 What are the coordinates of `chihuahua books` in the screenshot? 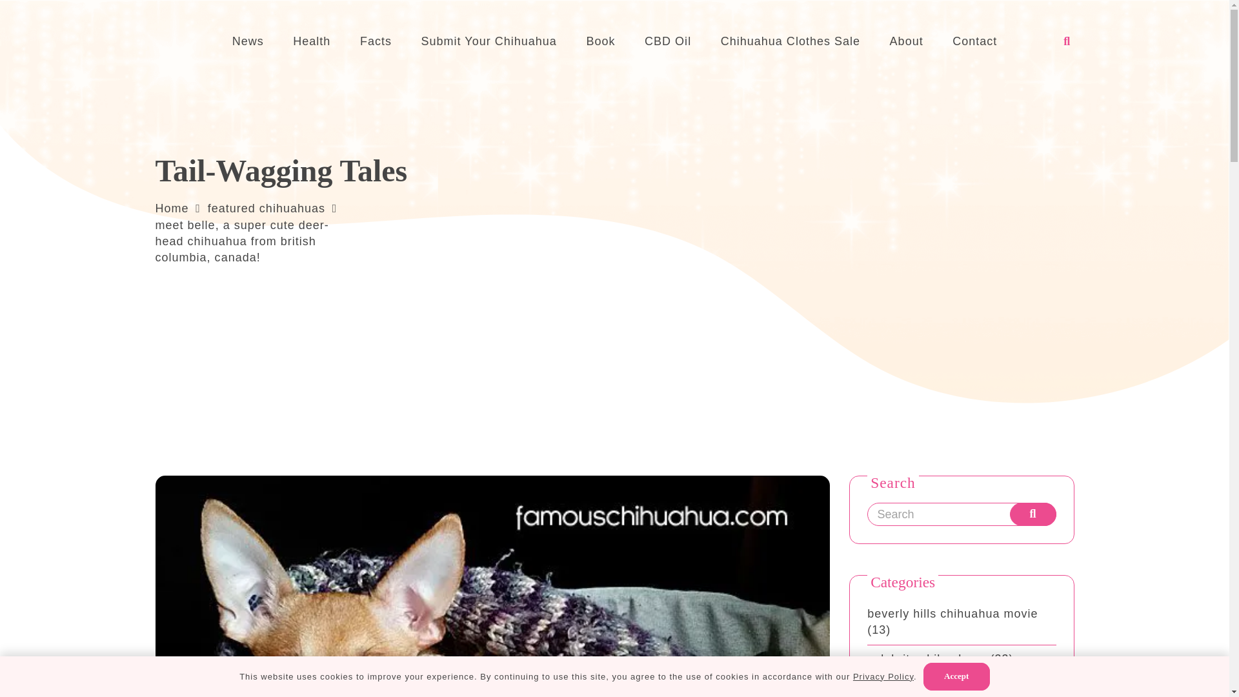 It's located at (916, 687).